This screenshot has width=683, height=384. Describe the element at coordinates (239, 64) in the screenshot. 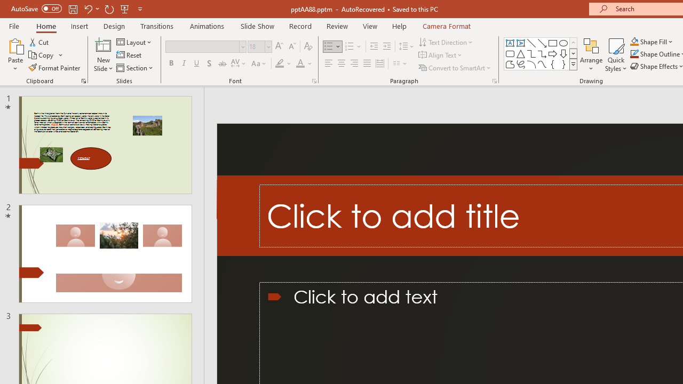

I see `Character Spacing` at that location.